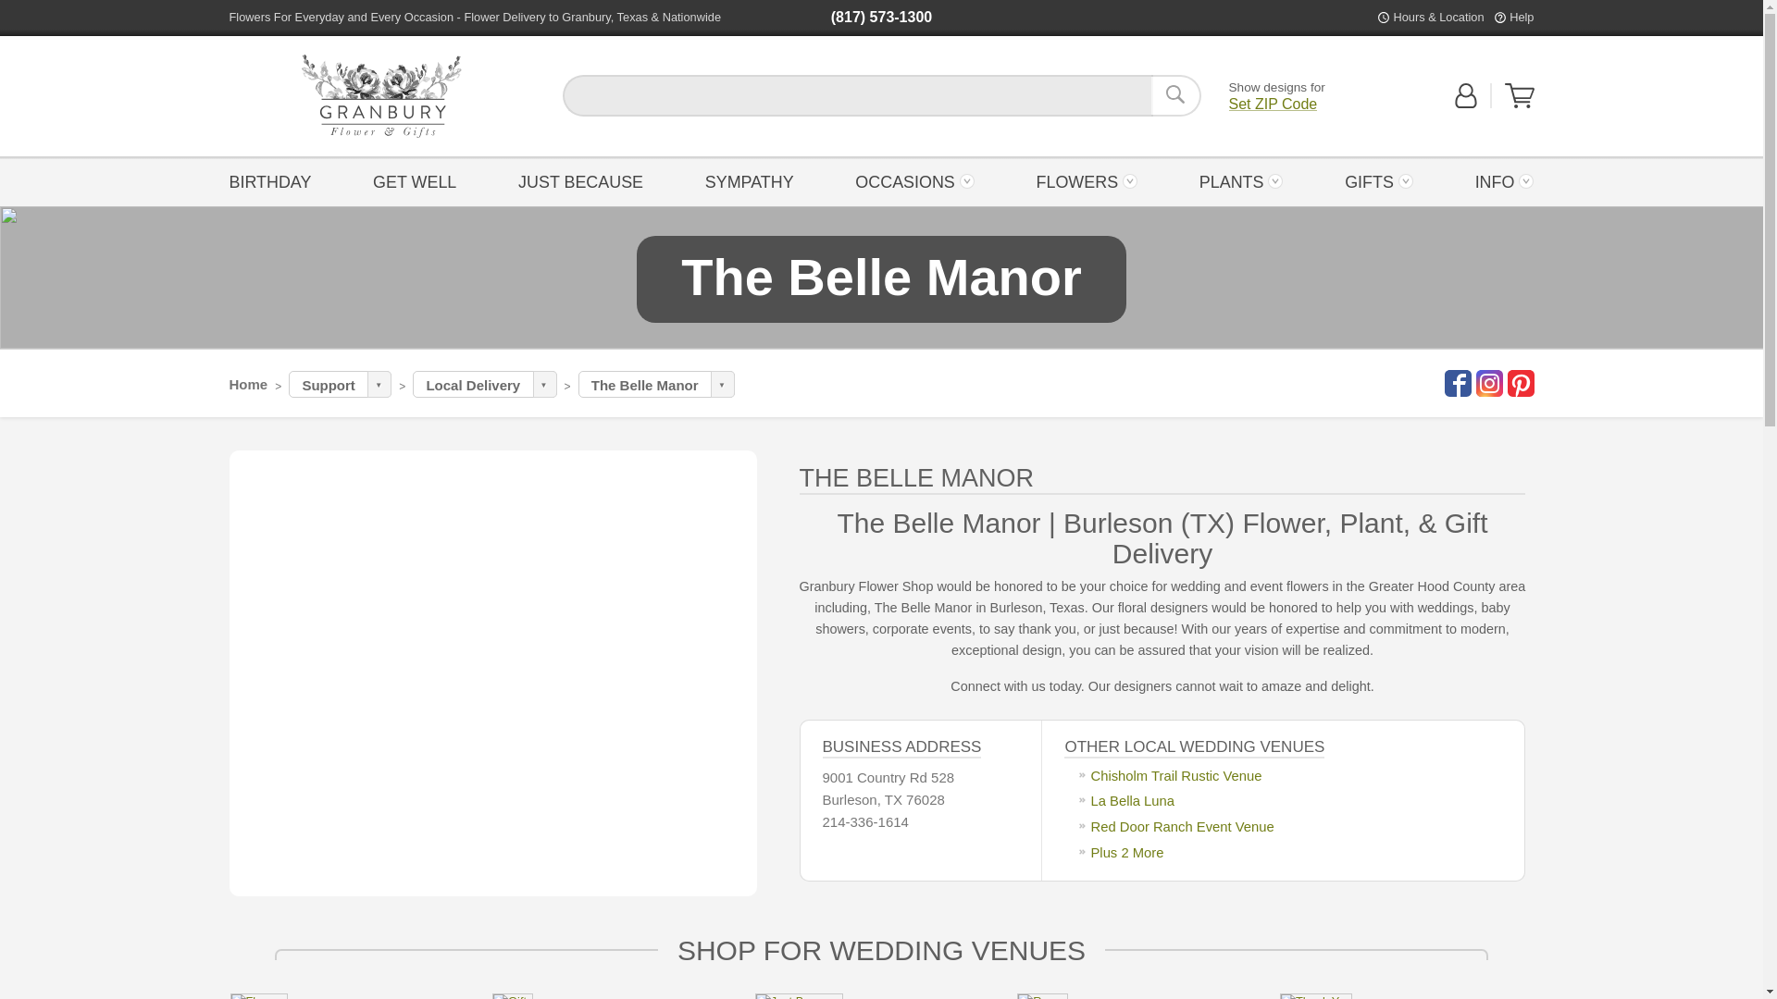 This screenshot has height=999, width=1777. What do you see at coordinates (914, 180) in the screenshot?
I see `OCCASIONS` at bounding box center [914, 180].